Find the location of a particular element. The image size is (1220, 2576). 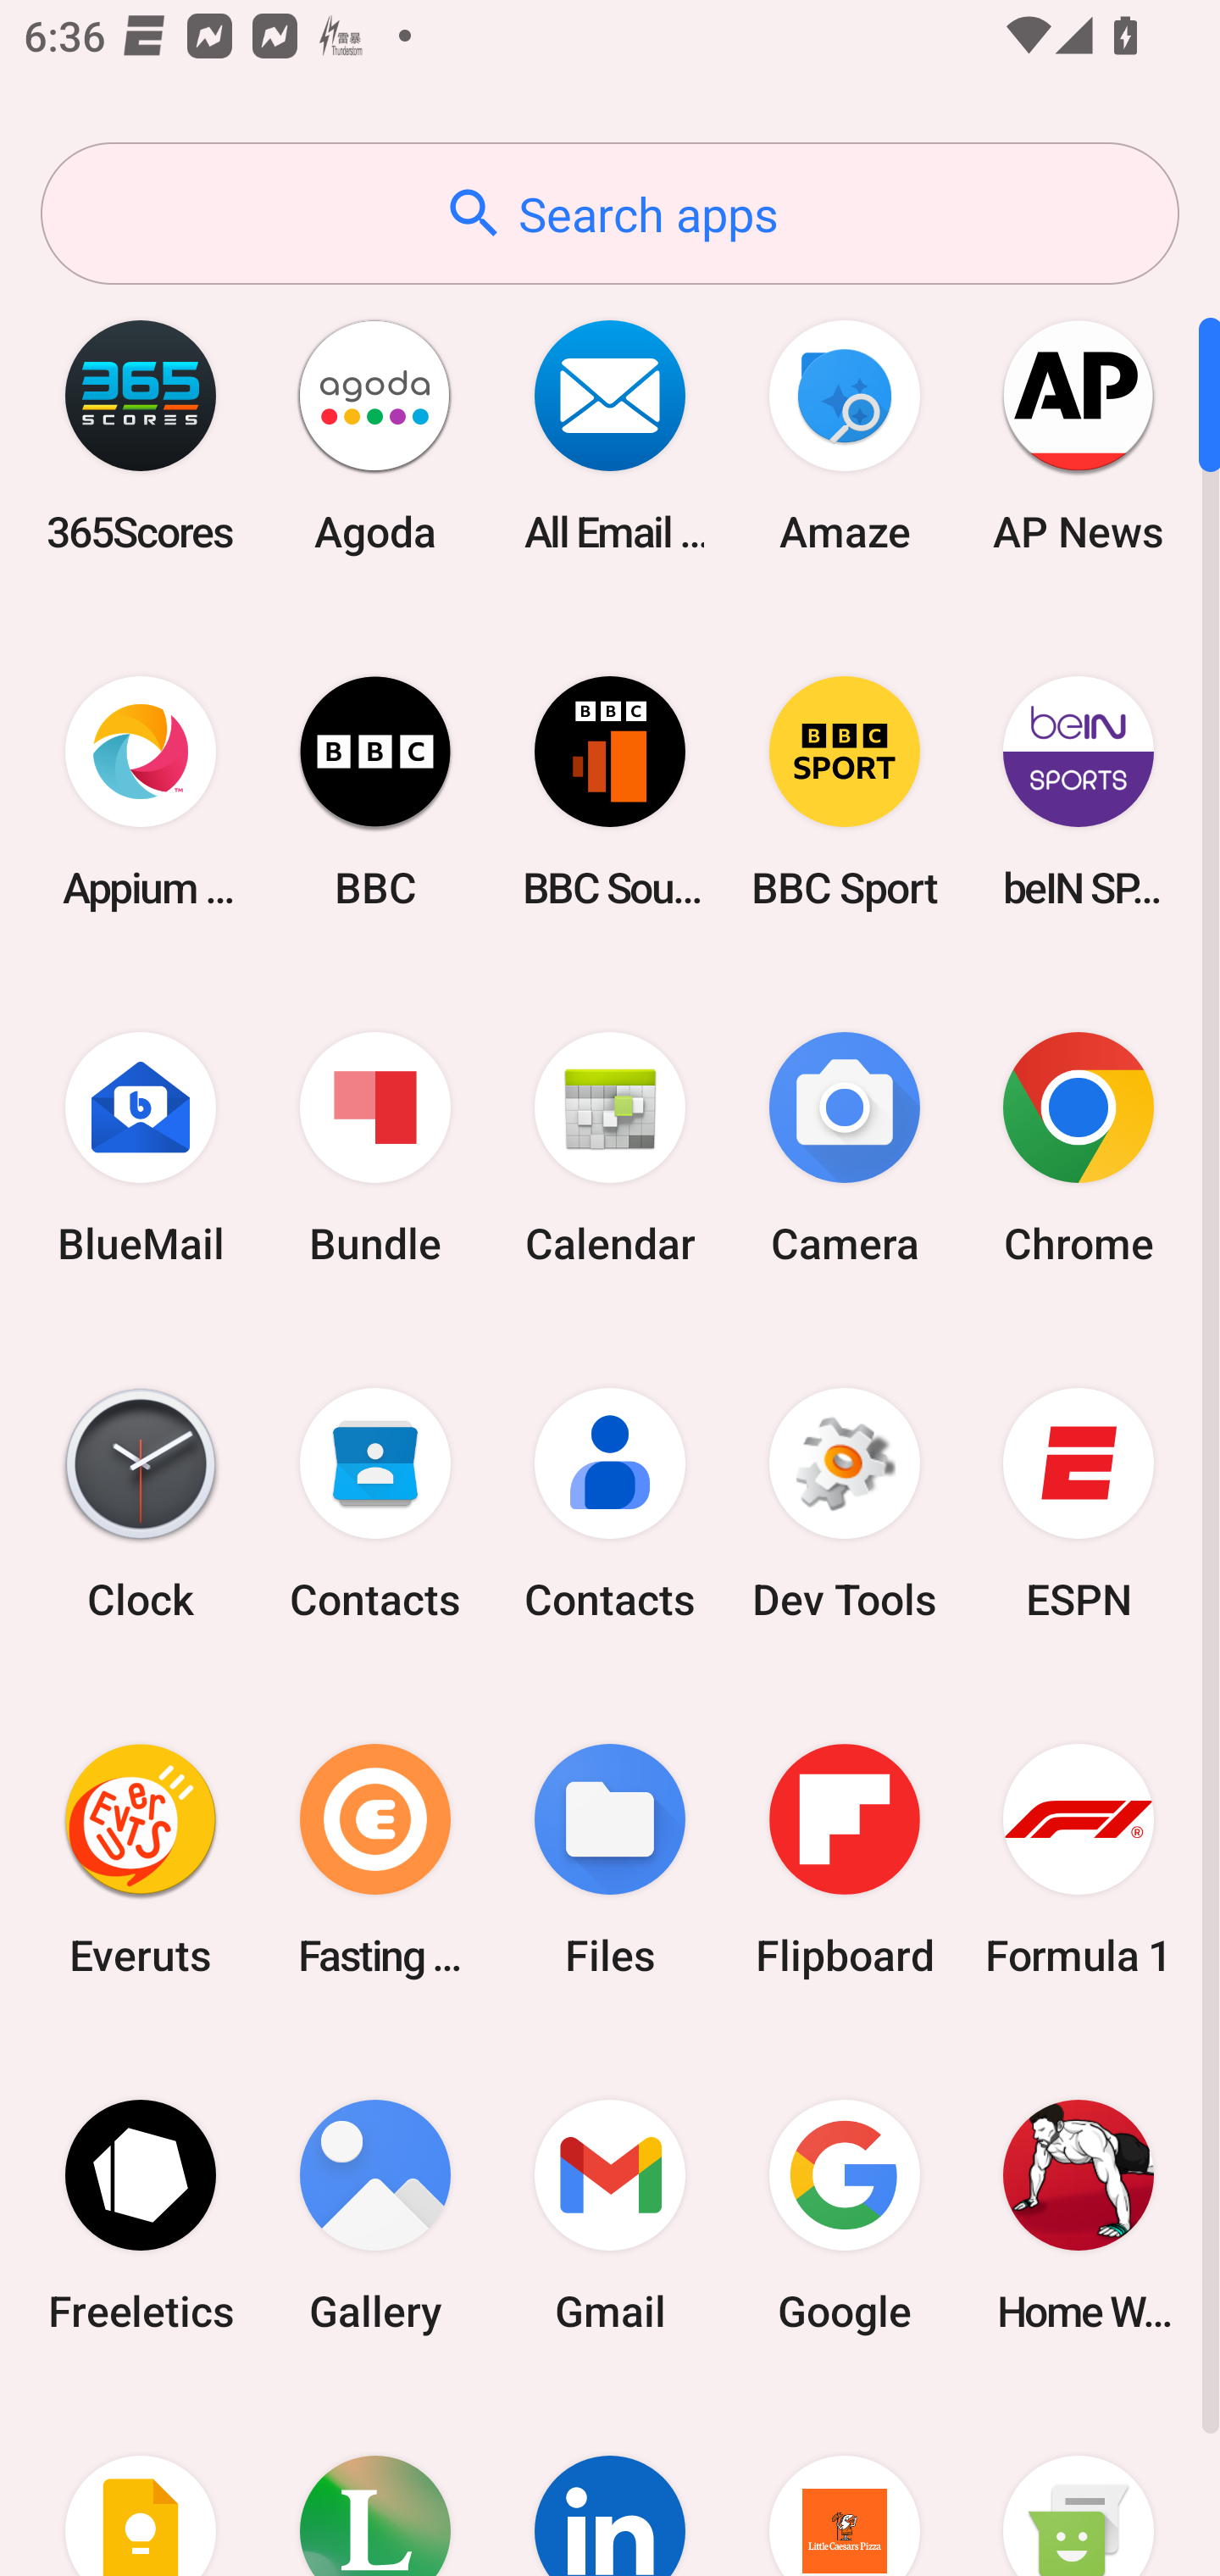

Files is located at coordinates (610, 1859).